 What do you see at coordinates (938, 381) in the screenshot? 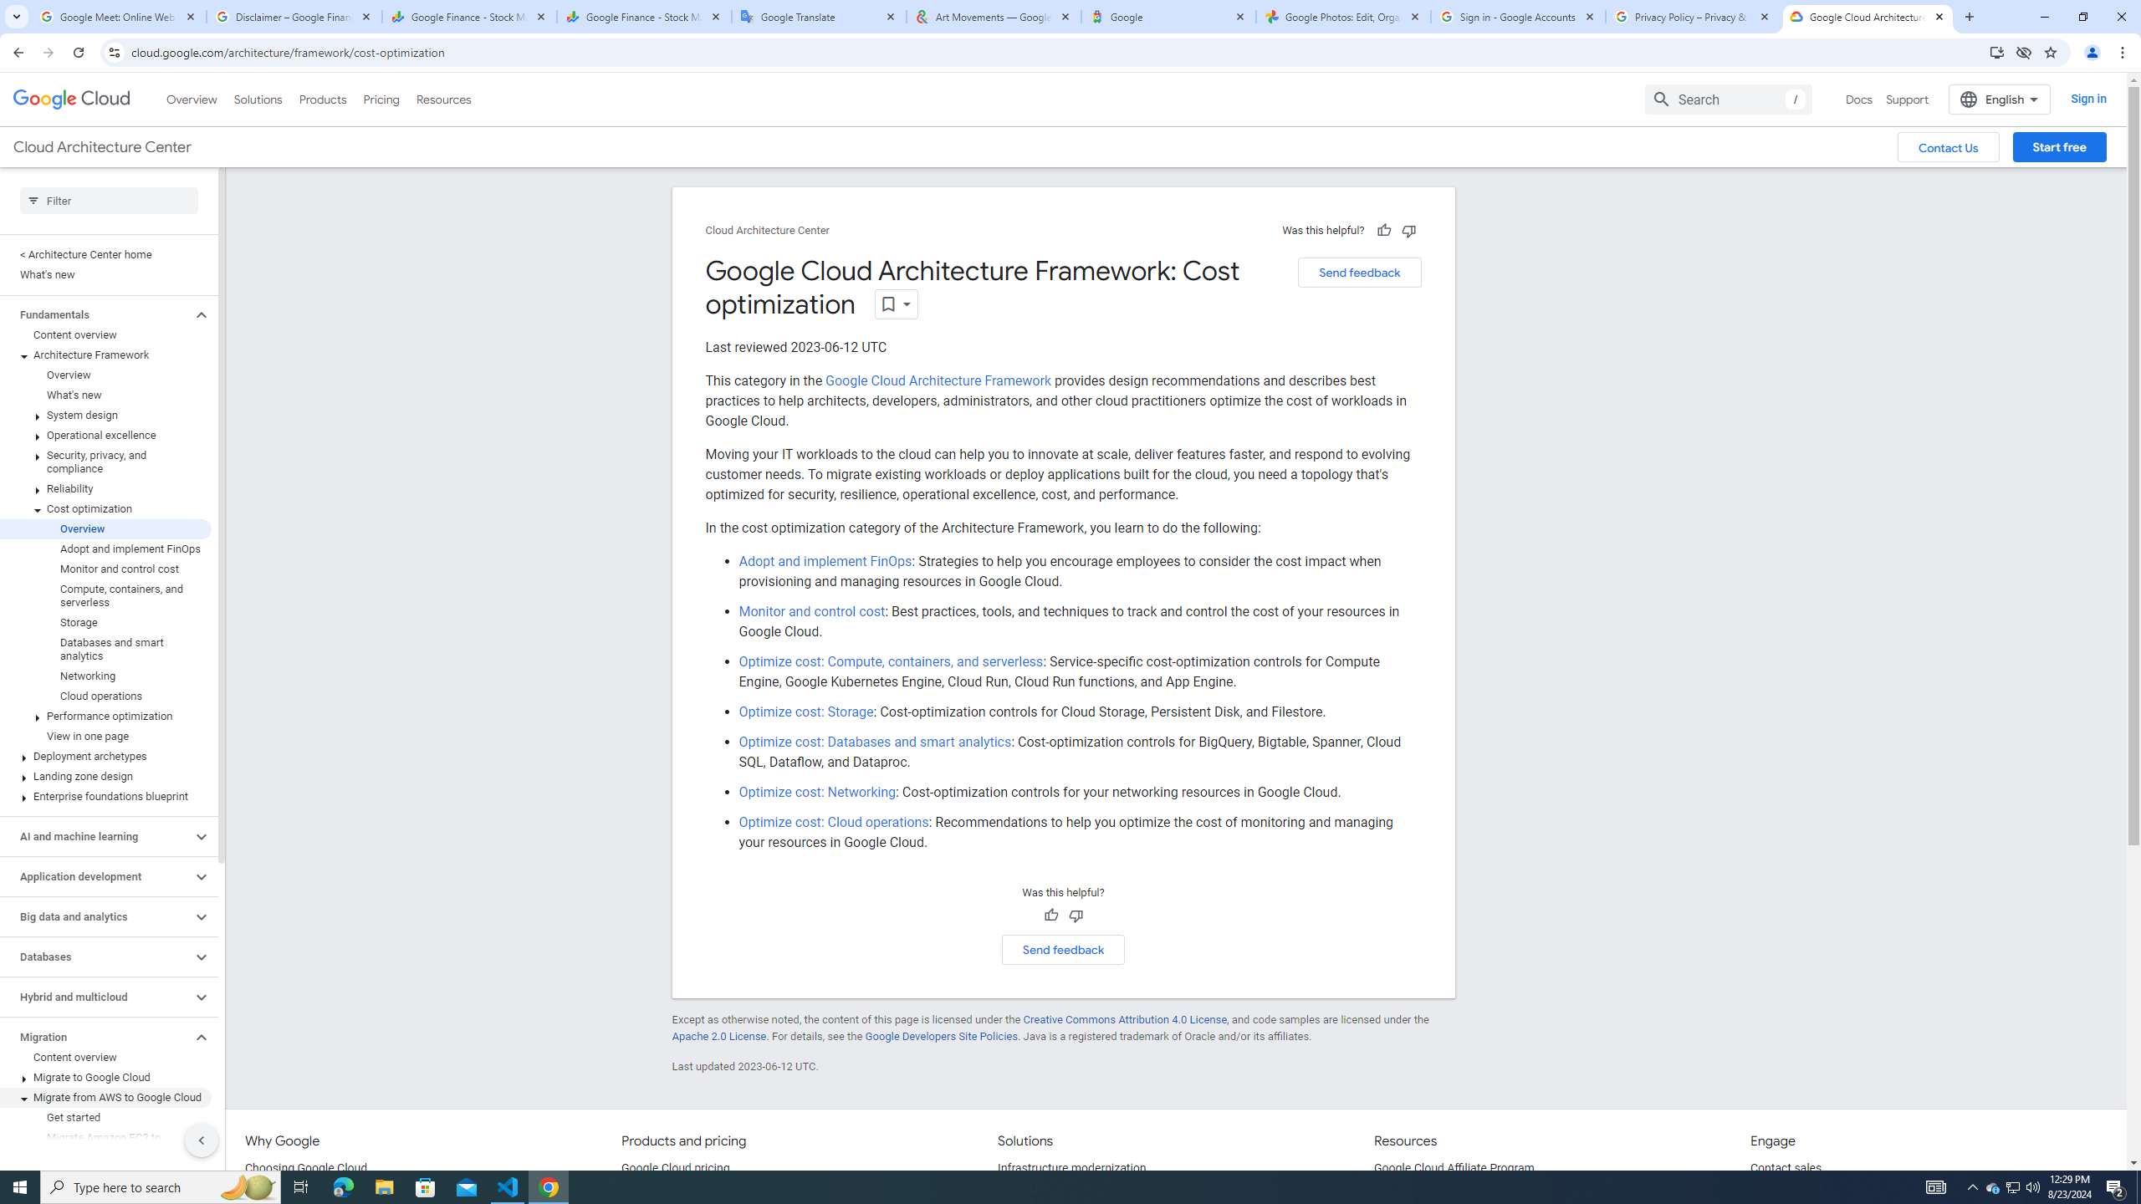
I see `Google Cloud Architecture Framework` at bounding box center [938, 381].